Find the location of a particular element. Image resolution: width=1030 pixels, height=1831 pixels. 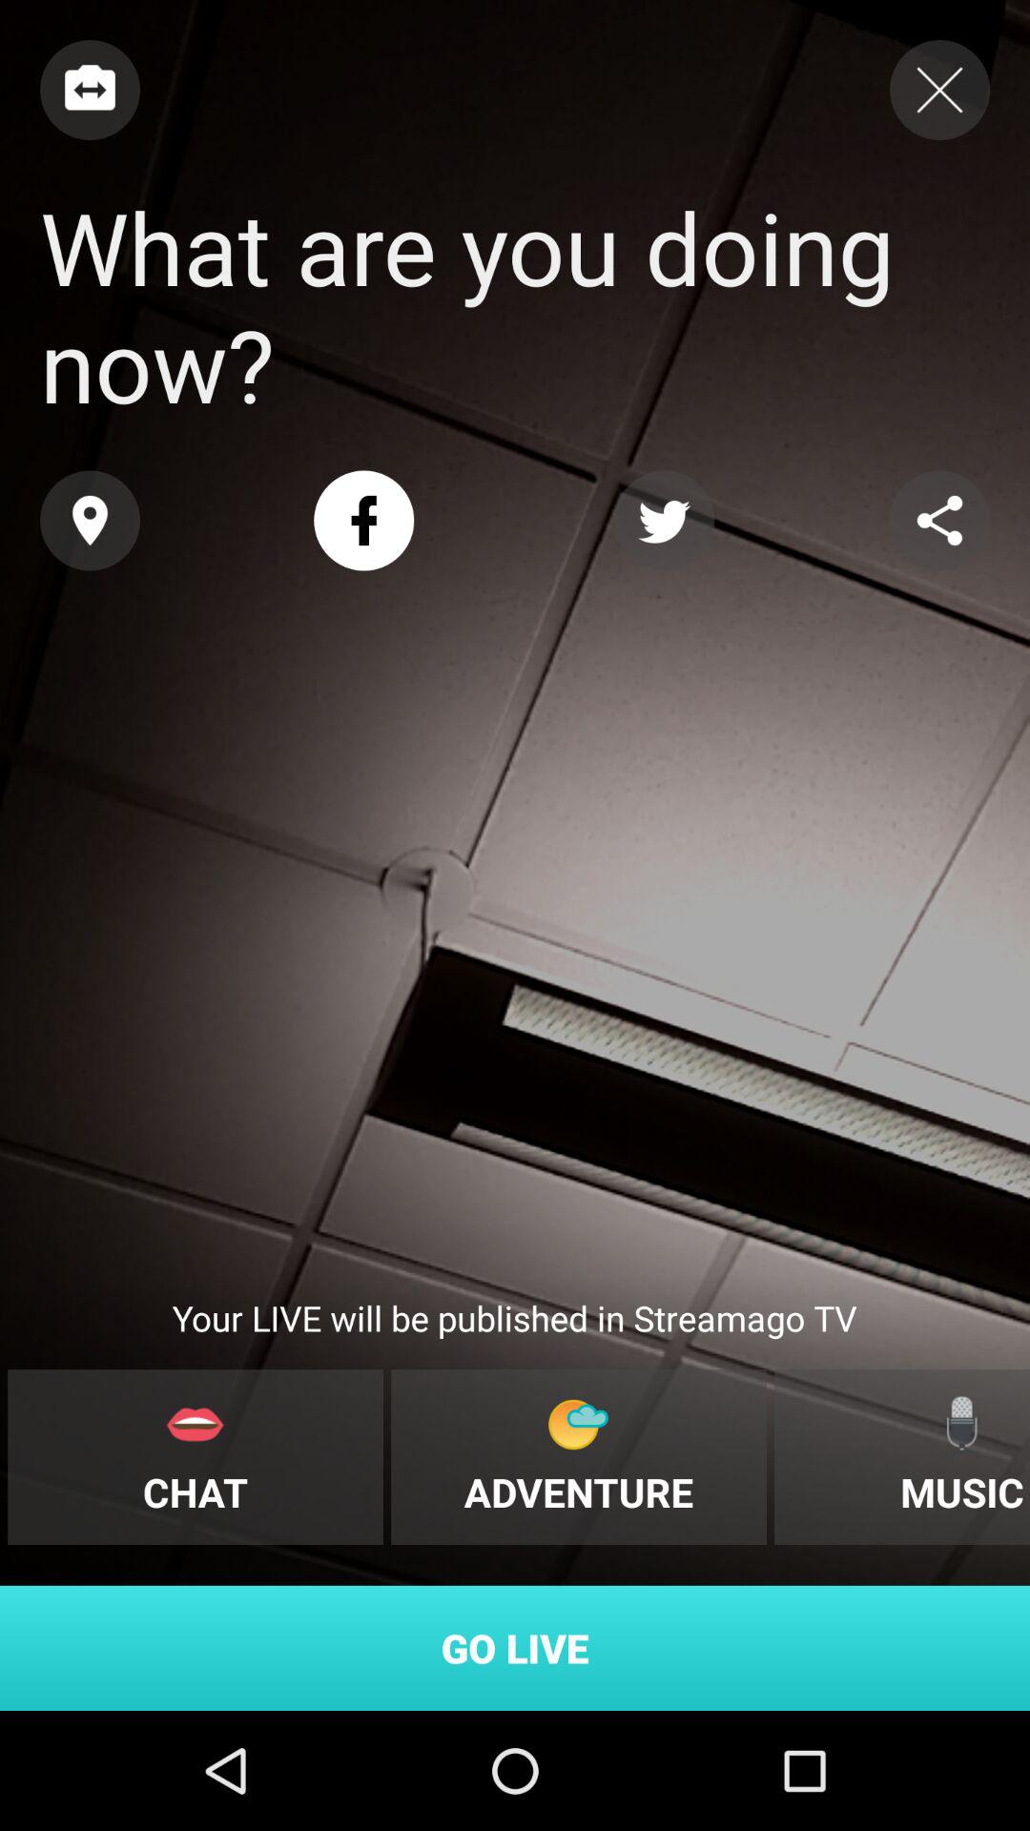

share is located at coordinates (940, 521).